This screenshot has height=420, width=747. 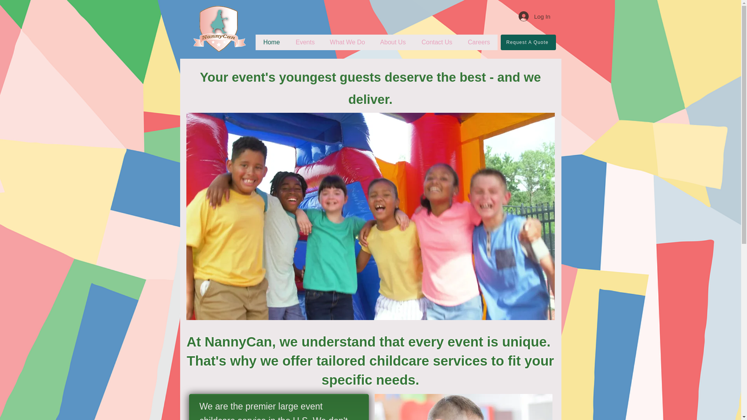 What do you see at coordinates (272, 42) in the screenshot?
I see `Home` at bounding box center [272, 42].